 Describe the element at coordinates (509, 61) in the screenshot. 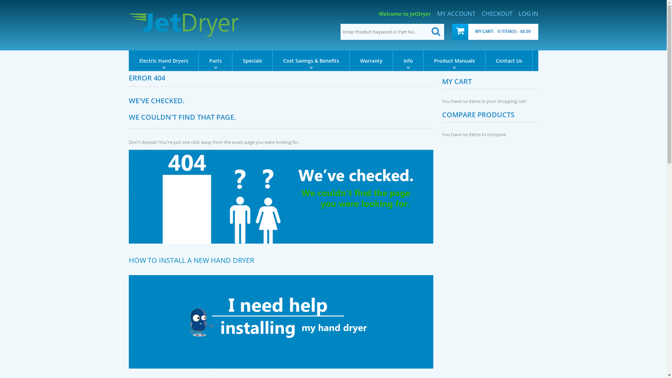

I see `Contact Us` at that location.